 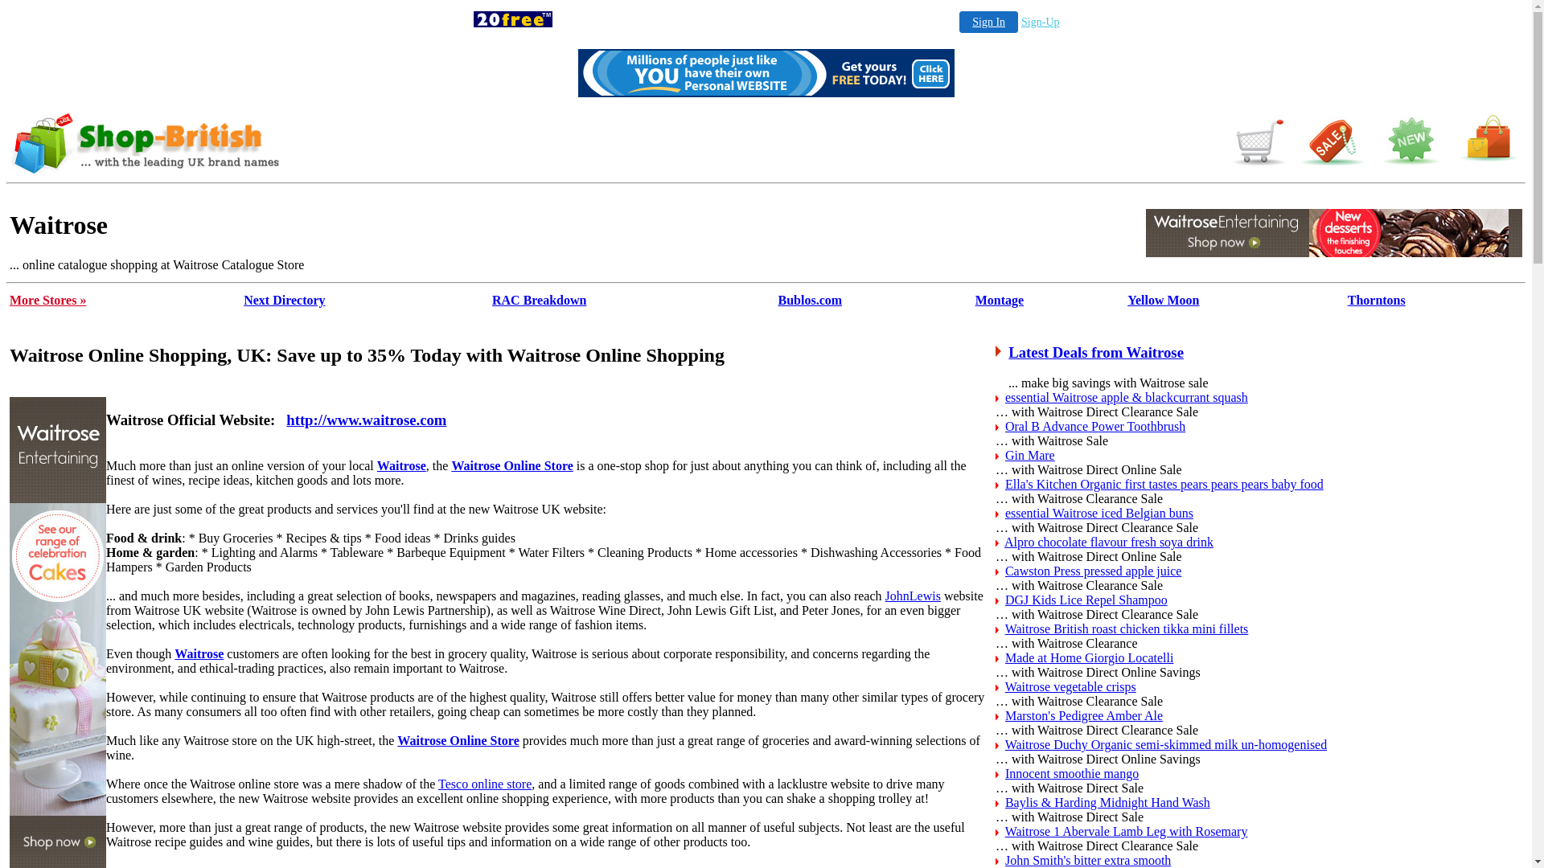 What do you see at coordinates (766, 143) in the screenshot?
I see `Waitrose Direct` at bounding box center [766, 143].